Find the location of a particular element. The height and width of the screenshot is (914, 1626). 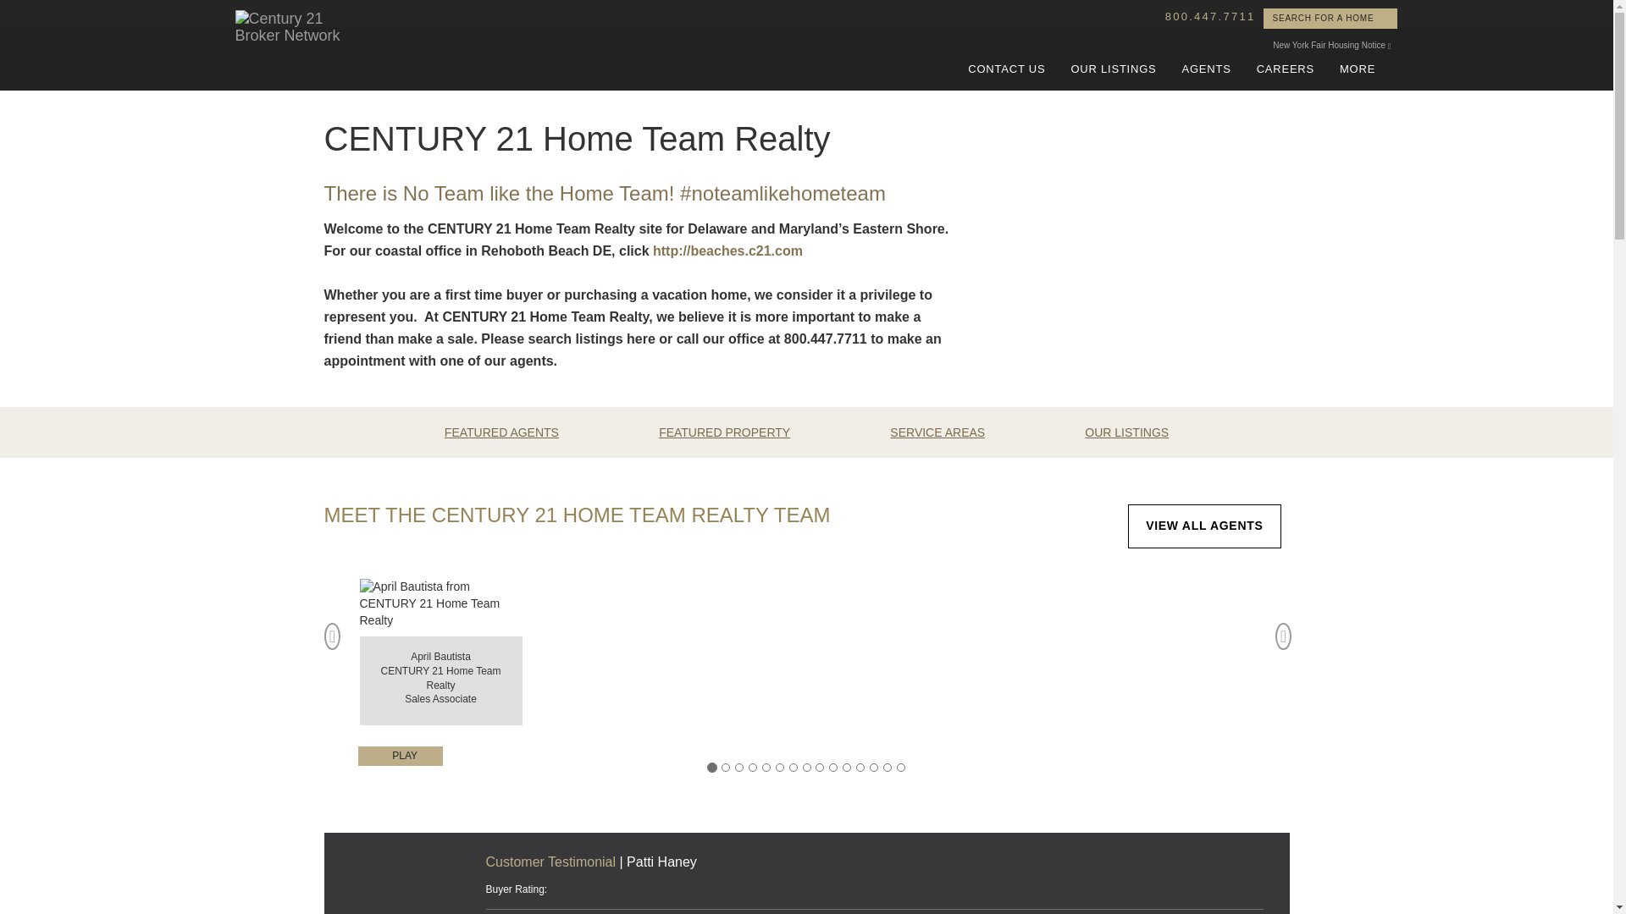

OUR LISTINGS is located at coordinates (401, 756).